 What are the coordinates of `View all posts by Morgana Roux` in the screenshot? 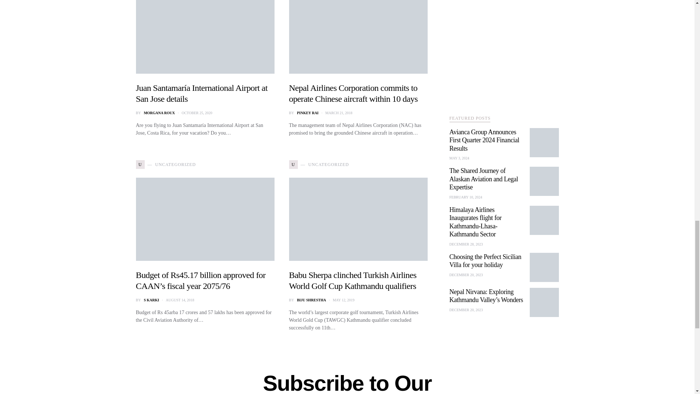 It's located at (159, 113).